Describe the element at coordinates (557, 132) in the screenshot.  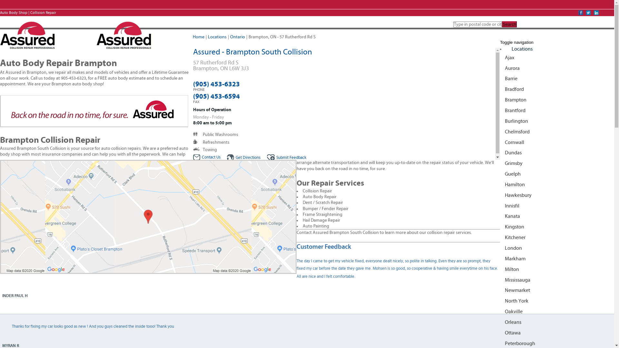
I see `Chelmsford` at that location.